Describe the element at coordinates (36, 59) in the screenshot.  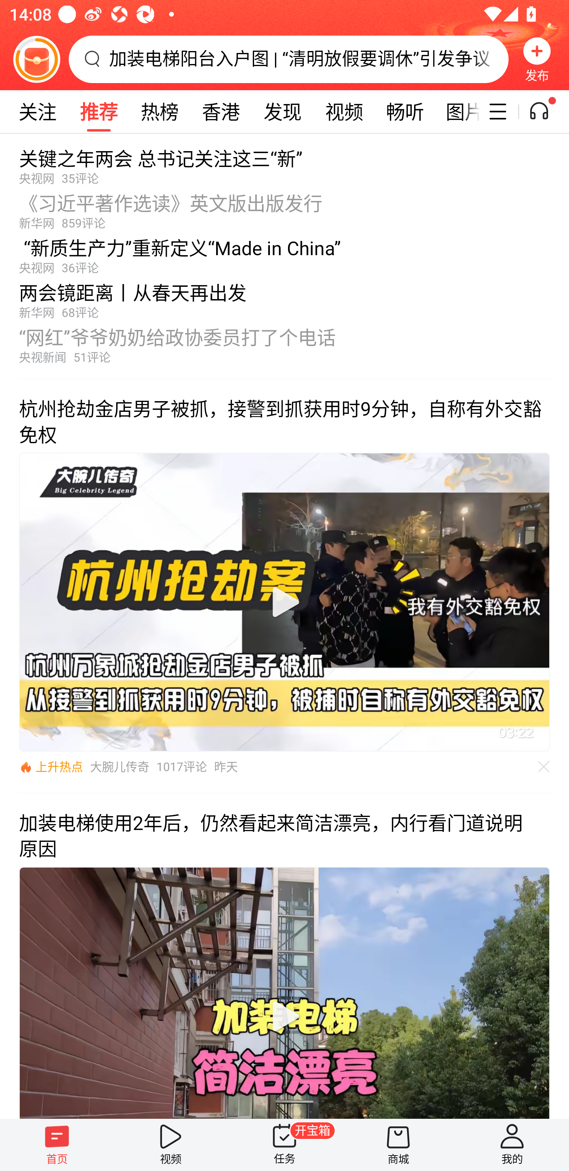
I see `阅读赚金币` at that location.